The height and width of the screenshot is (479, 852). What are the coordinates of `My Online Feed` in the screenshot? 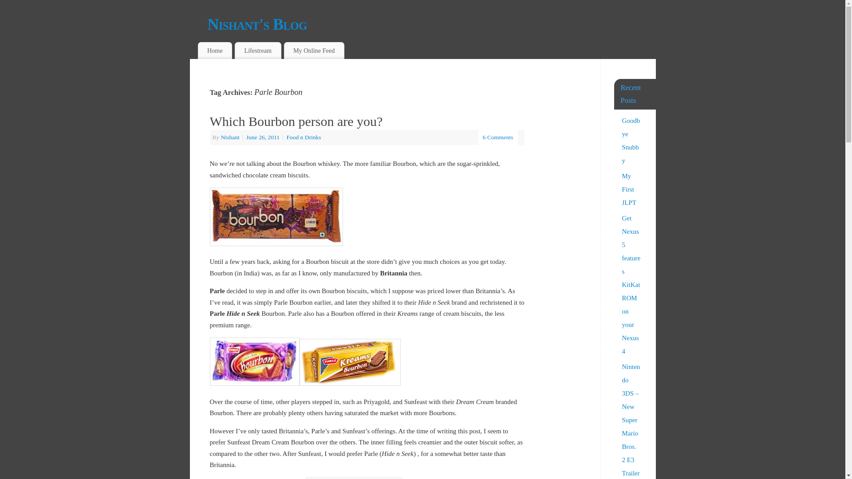 It's located at (314, 51).